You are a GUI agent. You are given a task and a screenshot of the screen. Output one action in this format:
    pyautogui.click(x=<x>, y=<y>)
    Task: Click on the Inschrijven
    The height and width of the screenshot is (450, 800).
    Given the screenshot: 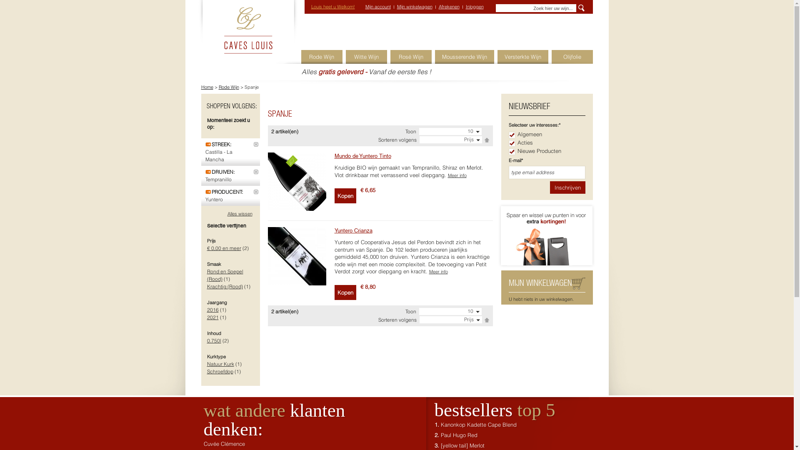 What is the action you would take?
    pyautogui.click(x=567, y=187)
    